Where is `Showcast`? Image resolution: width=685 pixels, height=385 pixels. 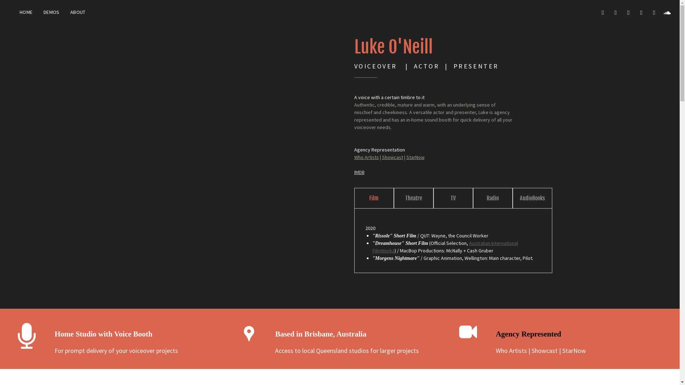 Showcast is located at coordinates (544, 351).